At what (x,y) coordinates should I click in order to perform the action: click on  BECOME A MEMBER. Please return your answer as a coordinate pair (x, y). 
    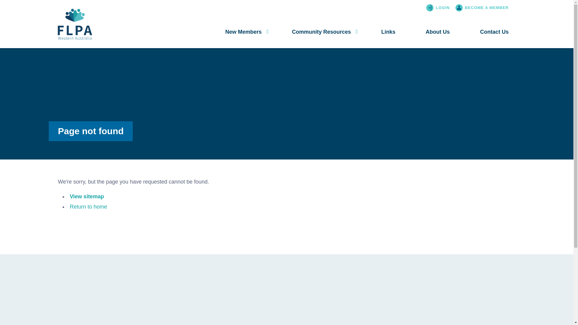
    Looking at the image, I should click on (483, 8).